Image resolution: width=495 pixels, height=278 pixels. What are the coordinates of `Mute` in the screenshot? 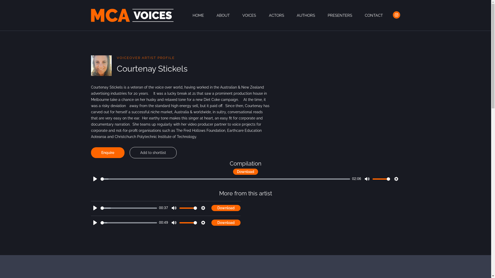 It's located at (174, 208).